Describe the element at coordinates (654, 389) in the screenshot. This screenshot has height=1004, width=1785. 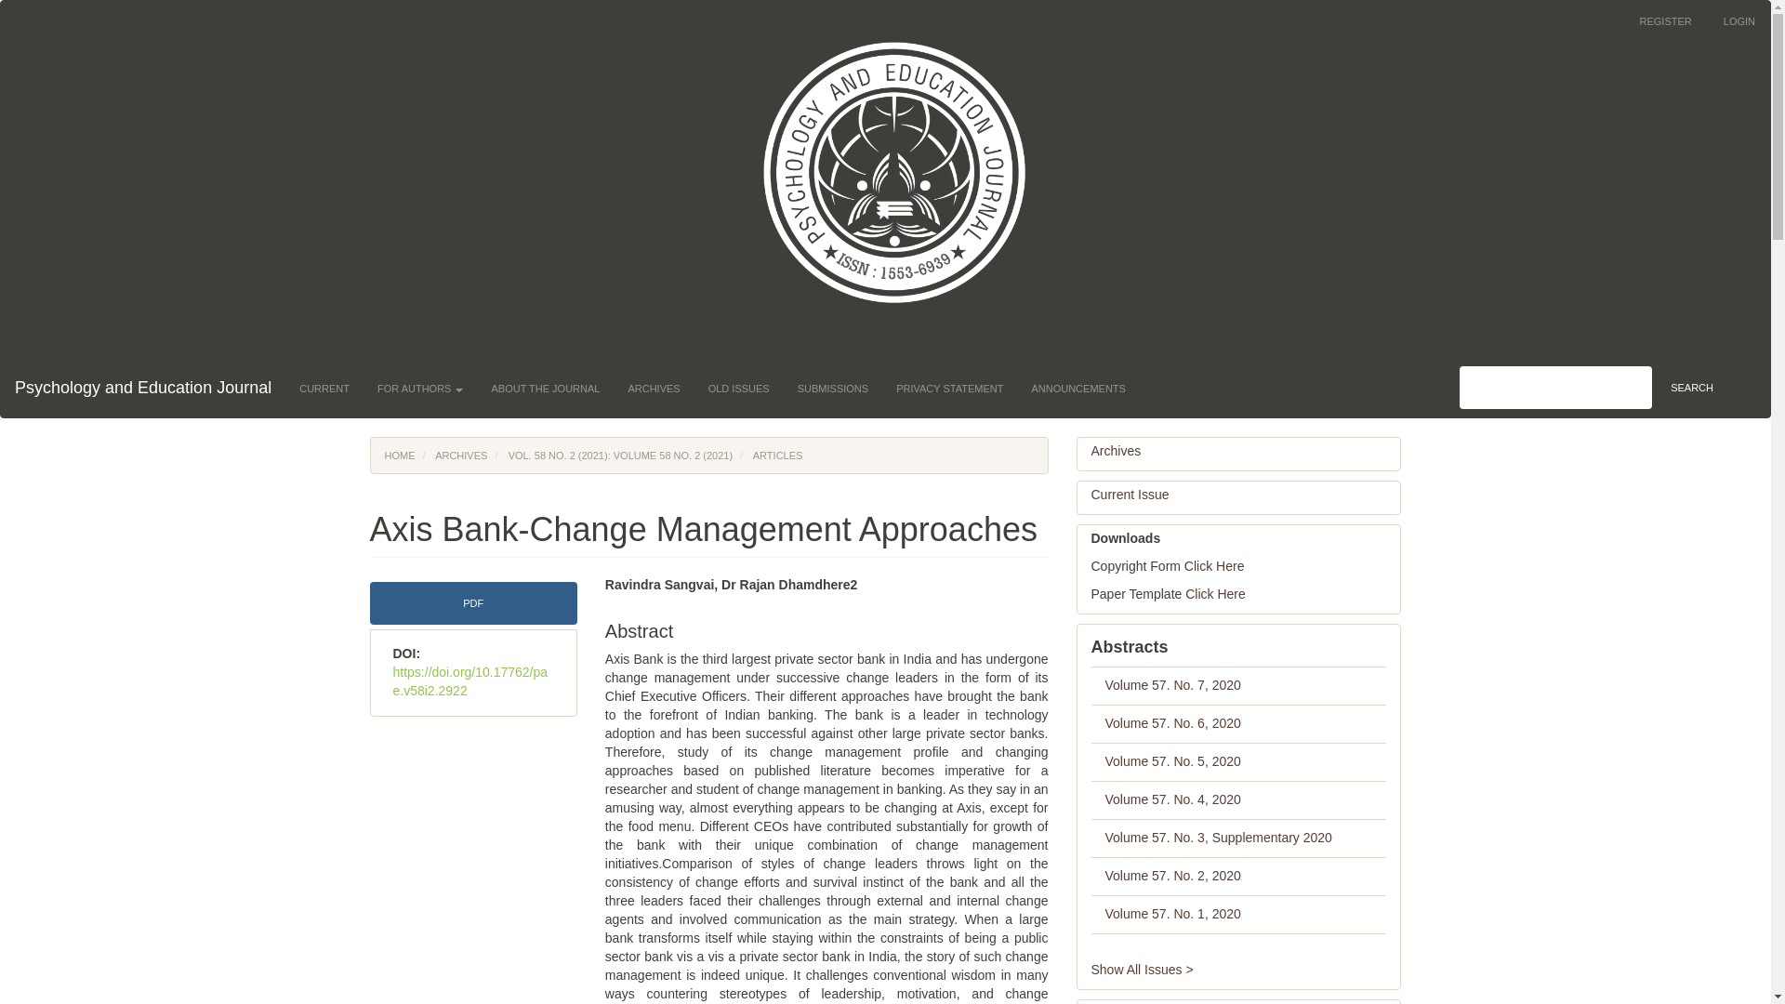
I see `ARCHIVES` at that location.